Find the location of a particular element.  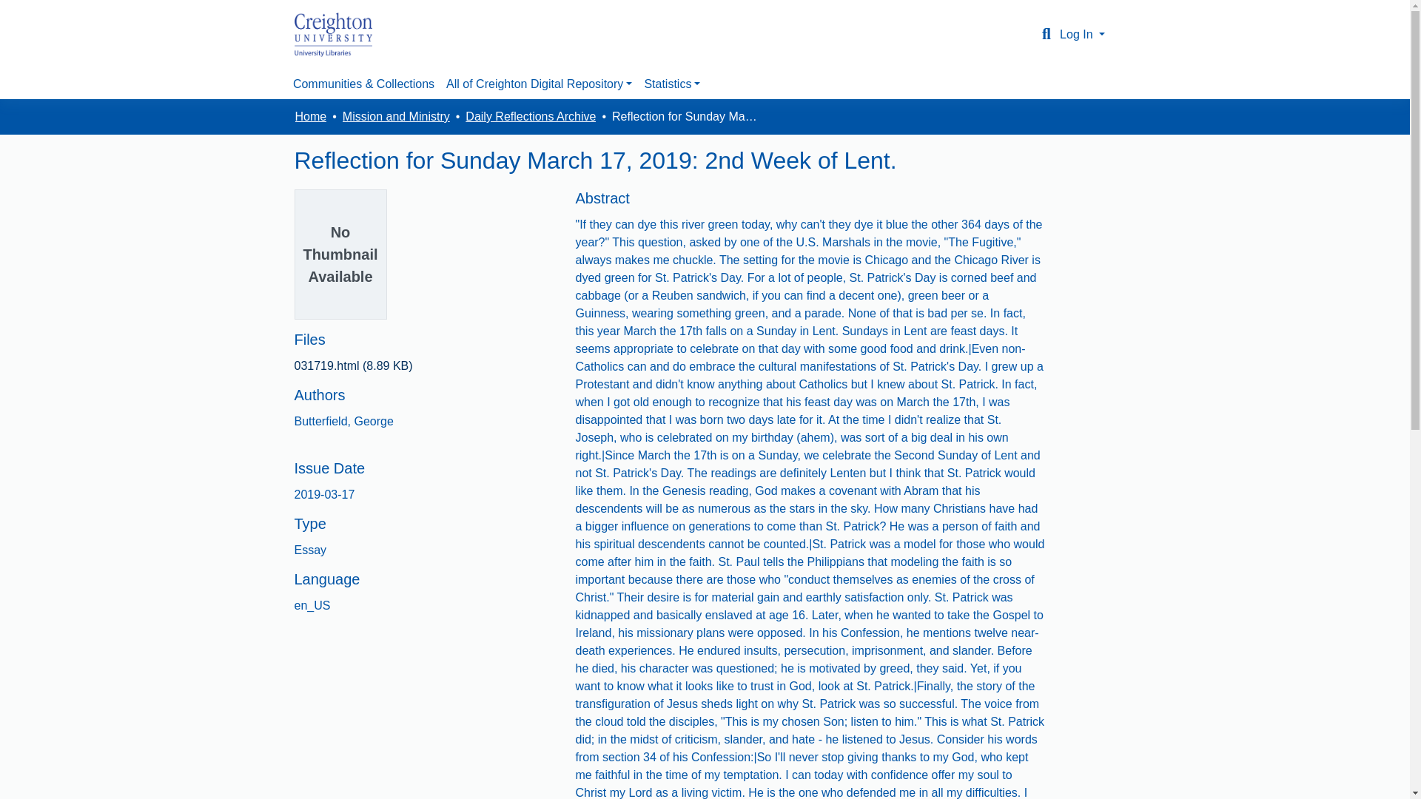

Log In is located at coordinates (1082, 34).